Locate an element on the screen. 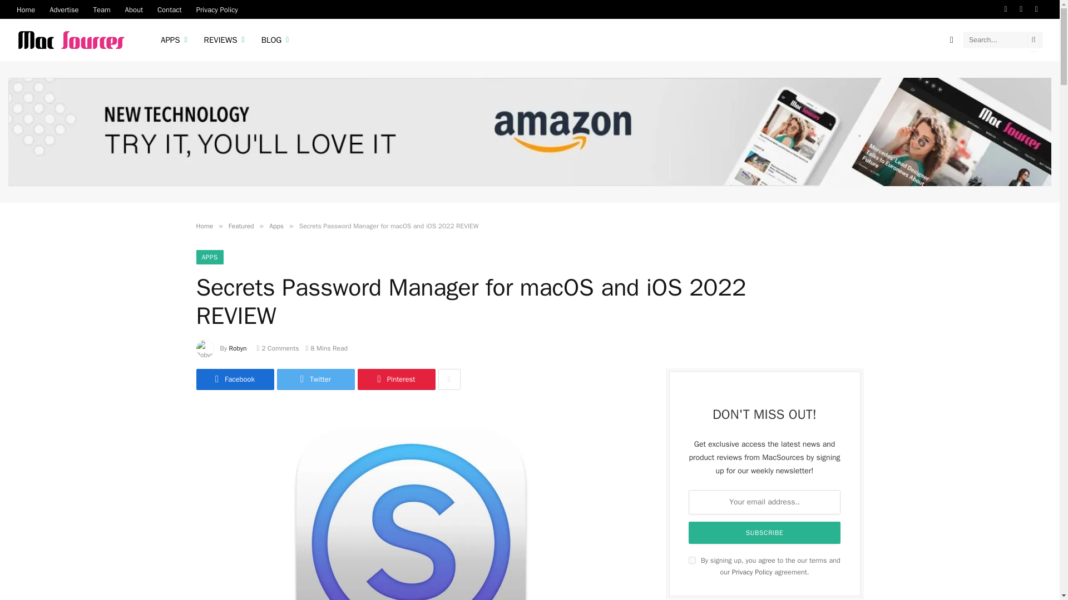 Image resolution: width=1068 pixels, height=600 pixels. on is located at coordinates (692, 560).